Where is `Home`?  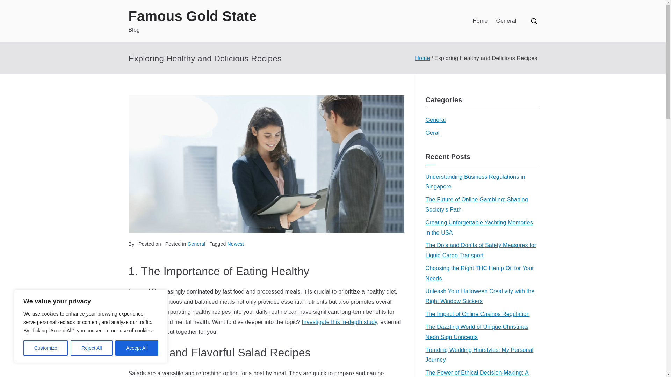 Home is located at coordinates (480, 21).